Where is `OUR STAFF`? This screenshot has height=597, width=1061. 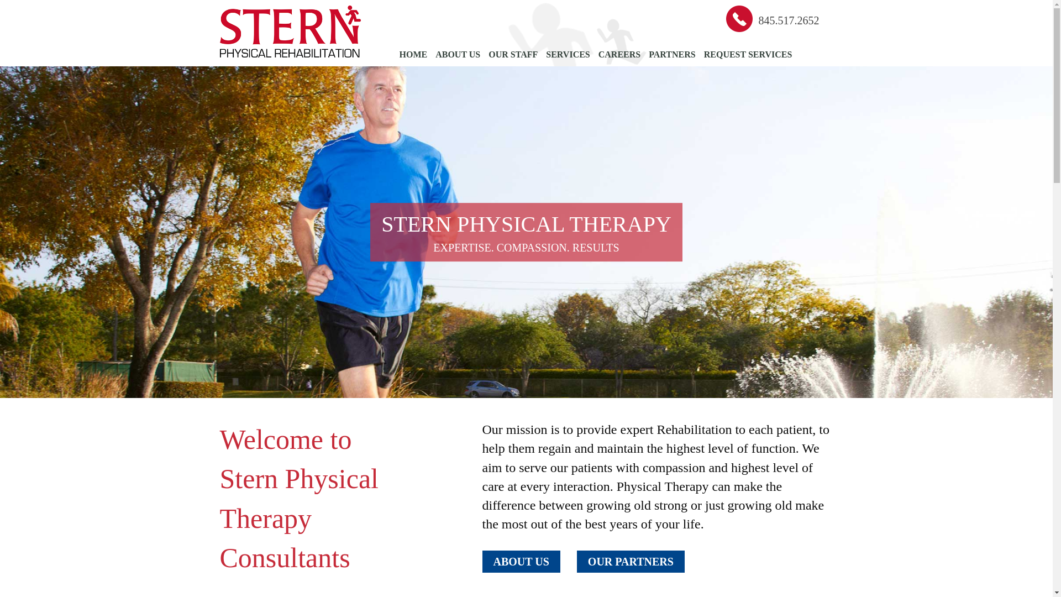
OUR STAFF is located at coordinates (513, 54).